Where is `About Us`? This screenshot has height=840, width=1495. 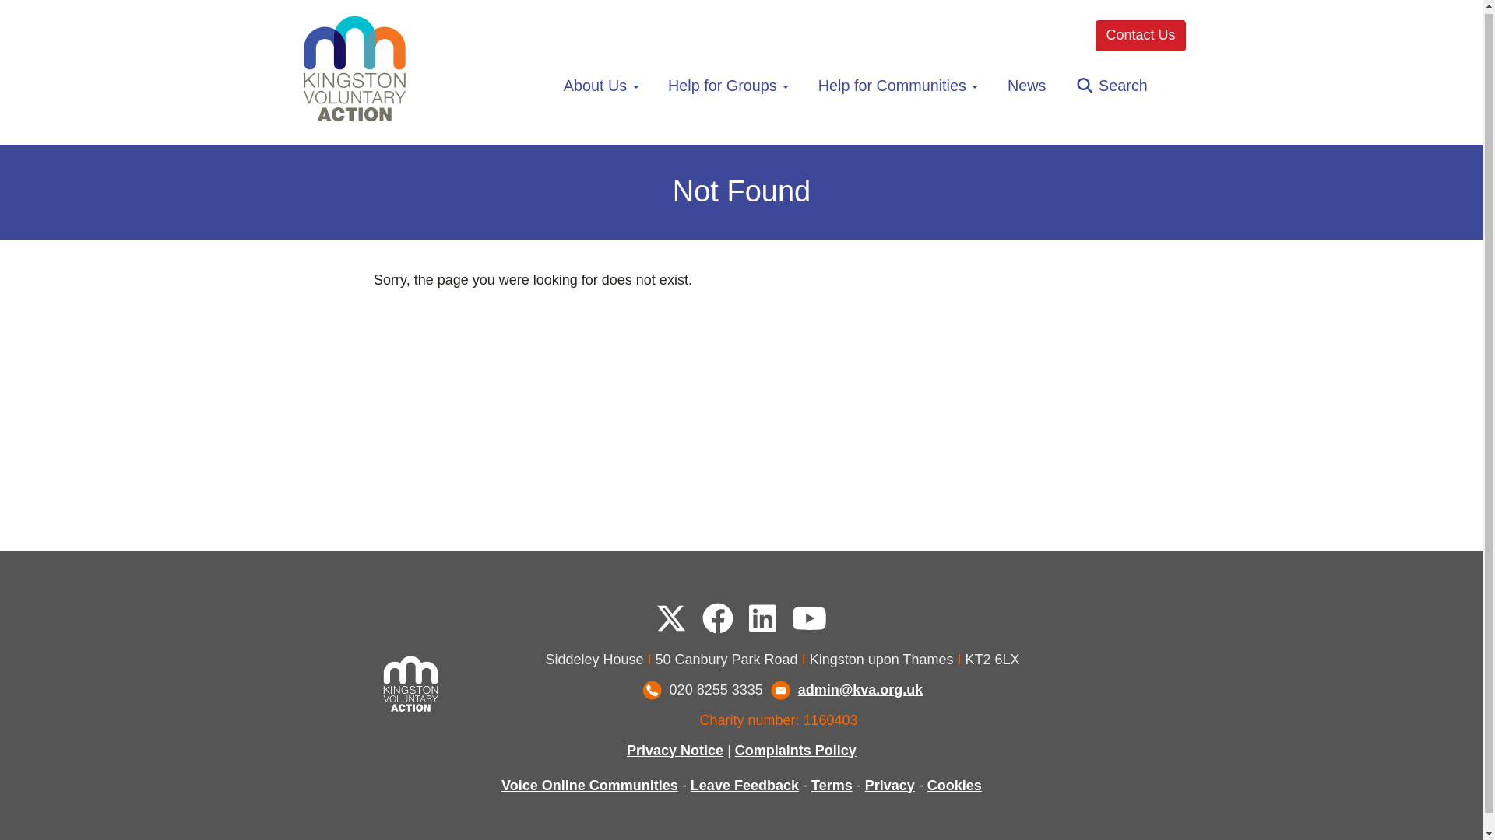 About Us is located at coordinates (601, 86).